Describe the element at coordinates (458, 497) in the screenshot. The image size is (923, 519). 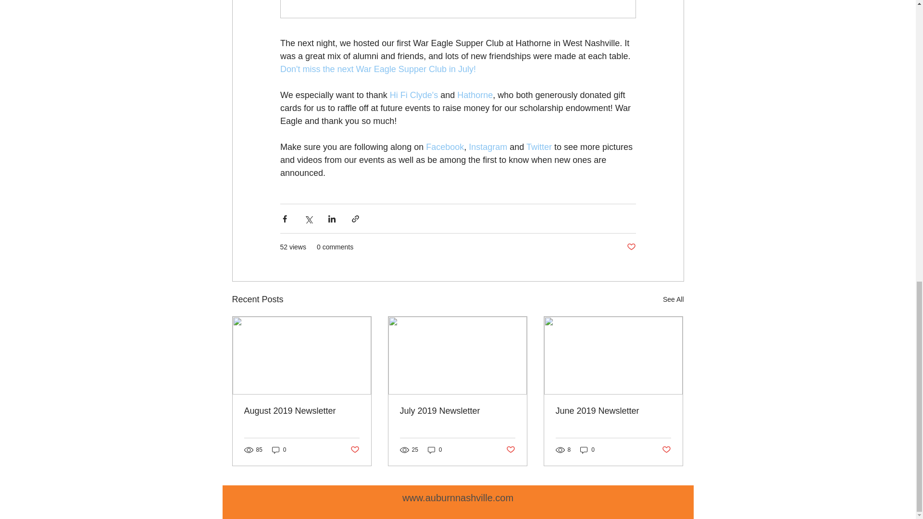
I see `www.auburnnashville.com` at that location.